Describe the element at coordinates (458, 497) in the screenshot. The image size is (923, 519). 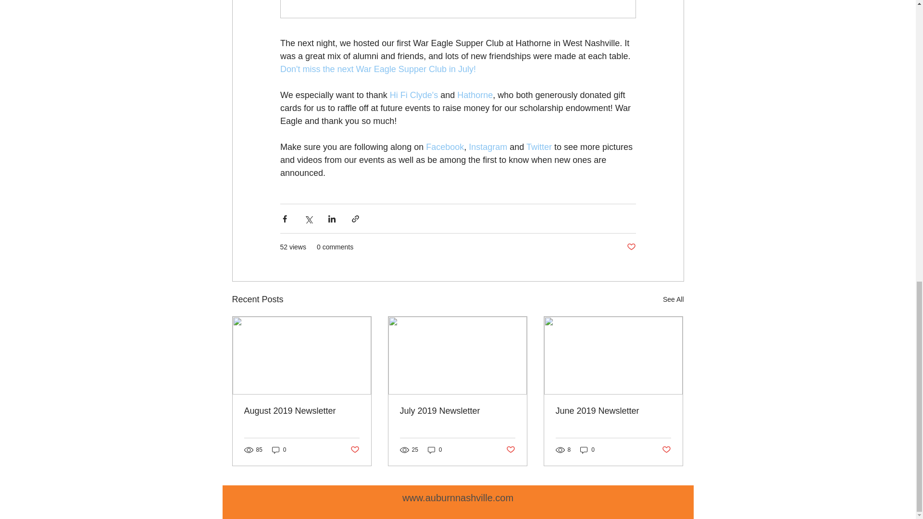
I see `www.auburnnashville.com` at that location.